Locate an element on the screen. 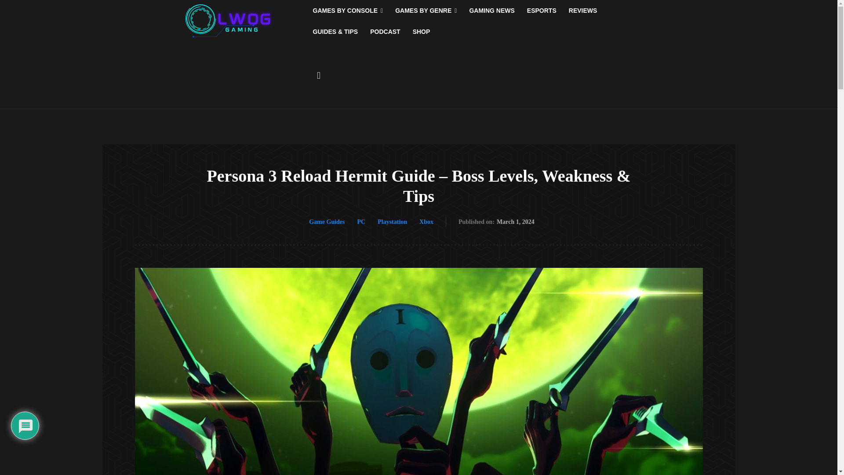 The image size is (844, 475). PODCAST is located at coordinates (385, 32).